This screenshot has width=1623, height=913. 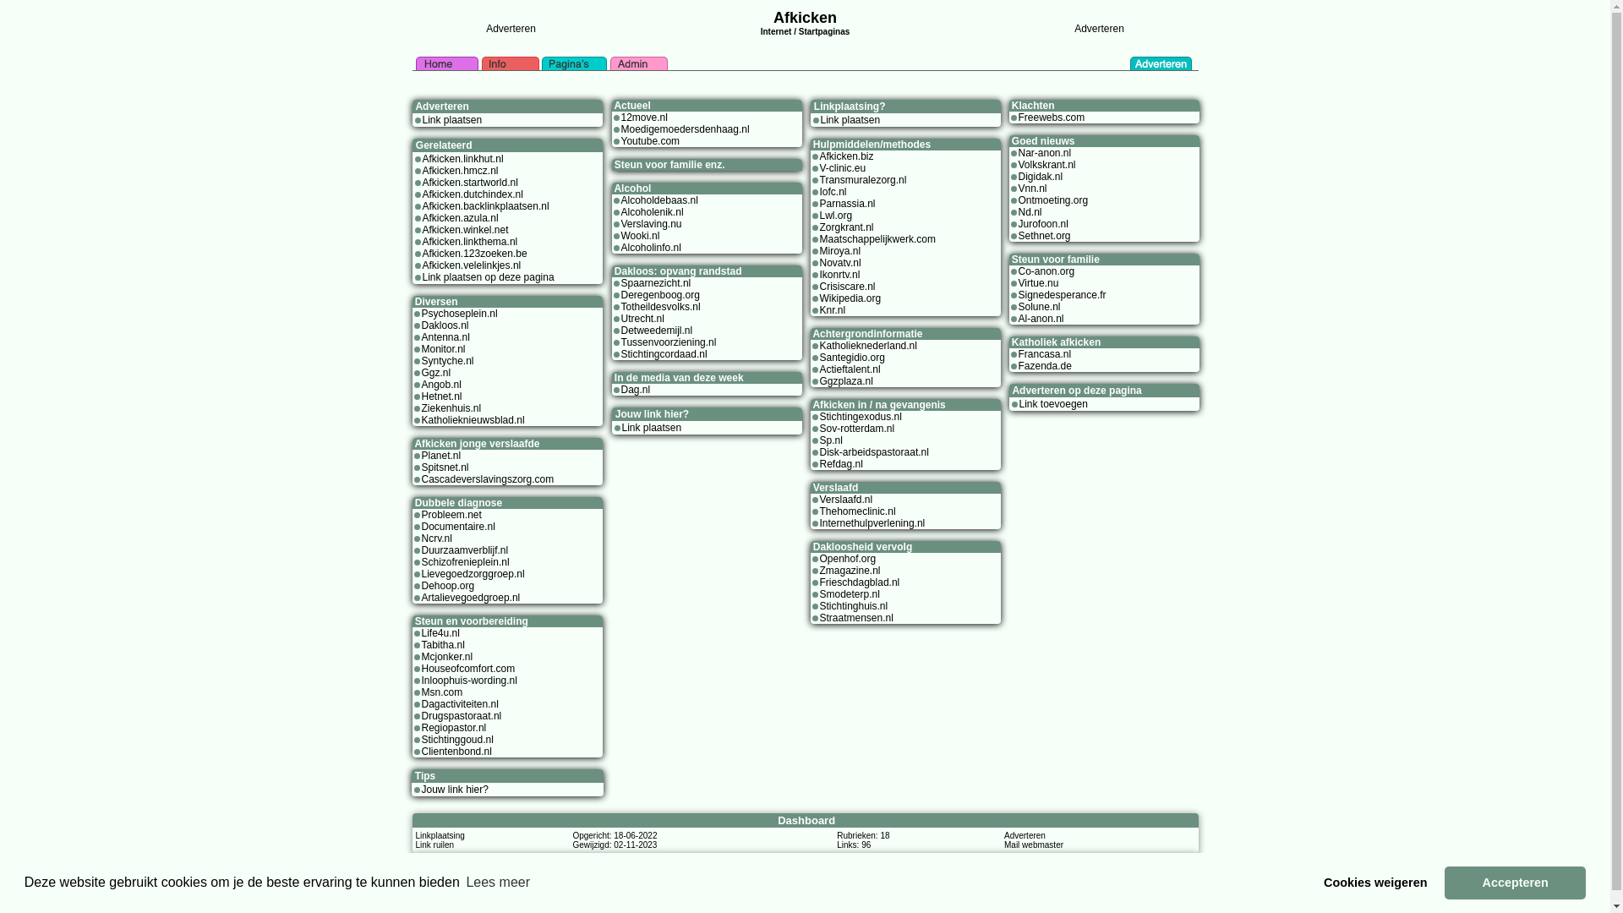 I want to click on Mcjonker.nl, so click(x=446, y=656).